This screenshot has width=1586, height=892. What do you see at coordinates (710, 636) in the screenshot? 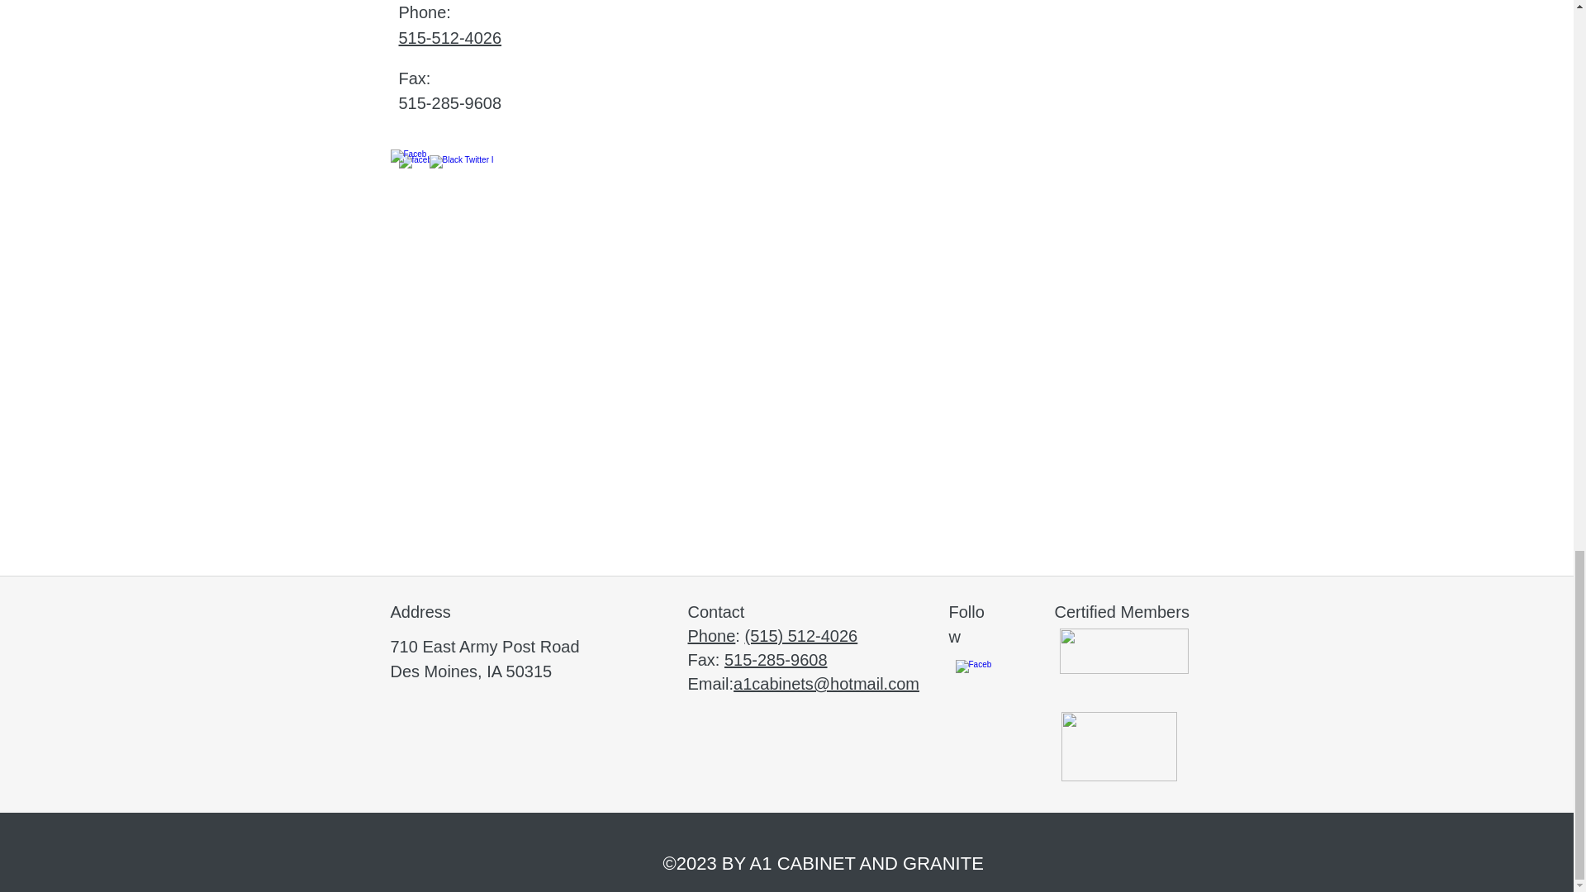
I see `Phone` at bounding box center [710, 636].